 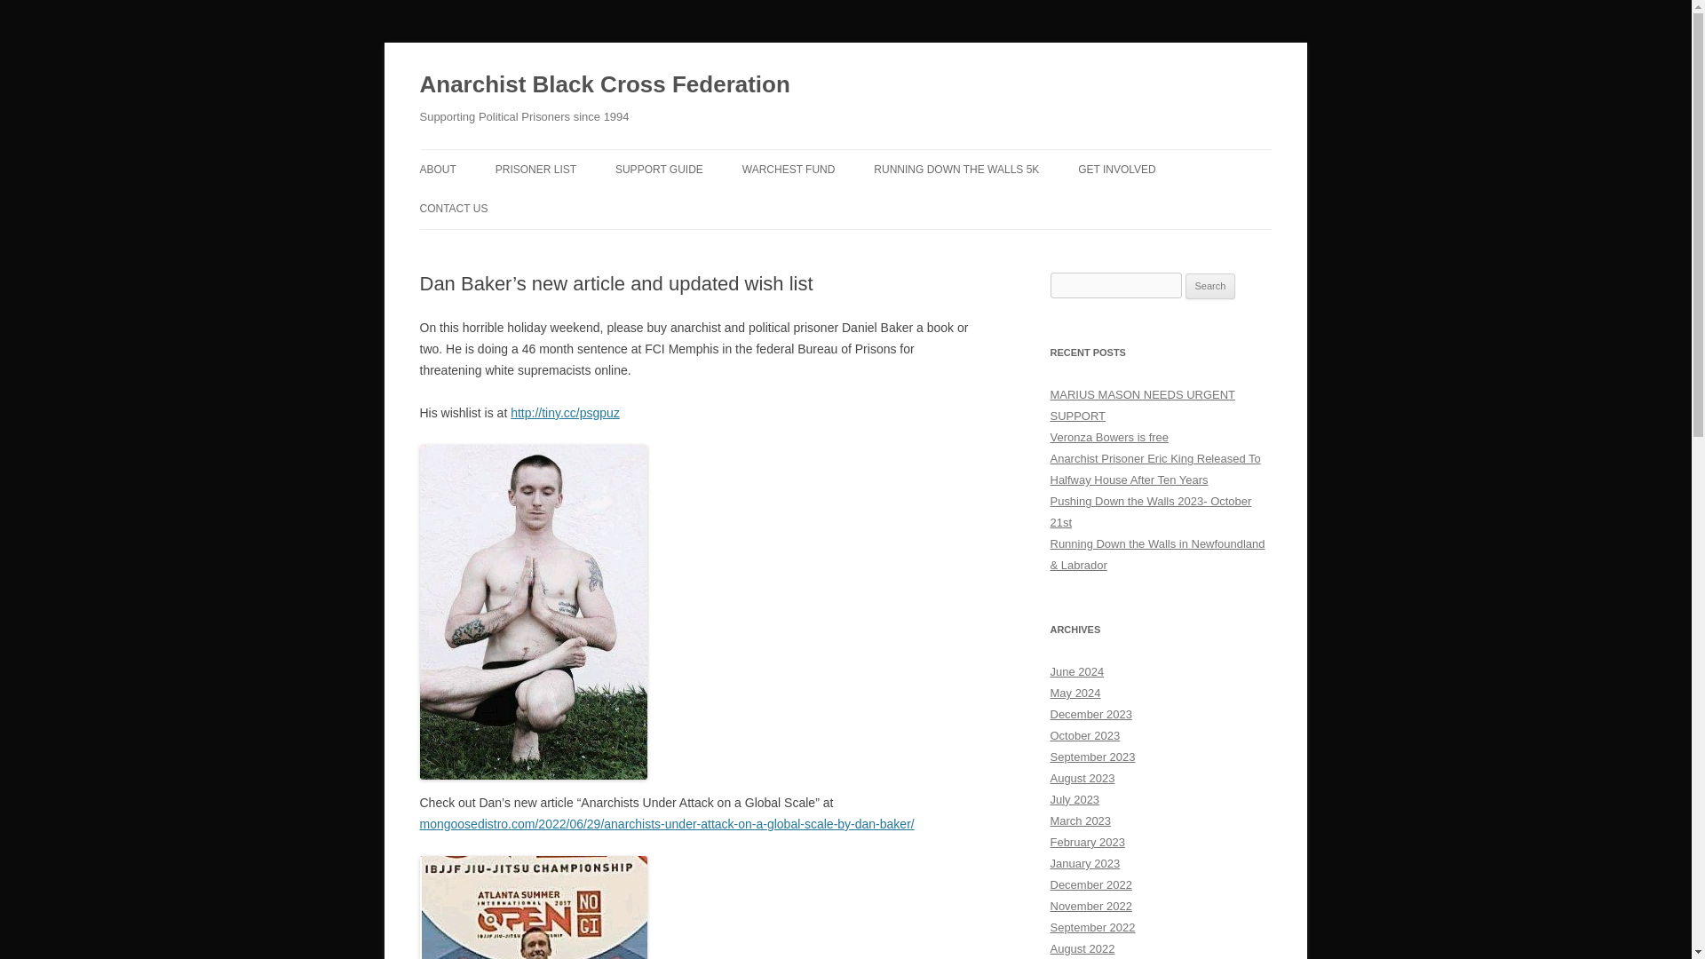 I want to click on WARCHEST FUND, so click(x=789, y=169).